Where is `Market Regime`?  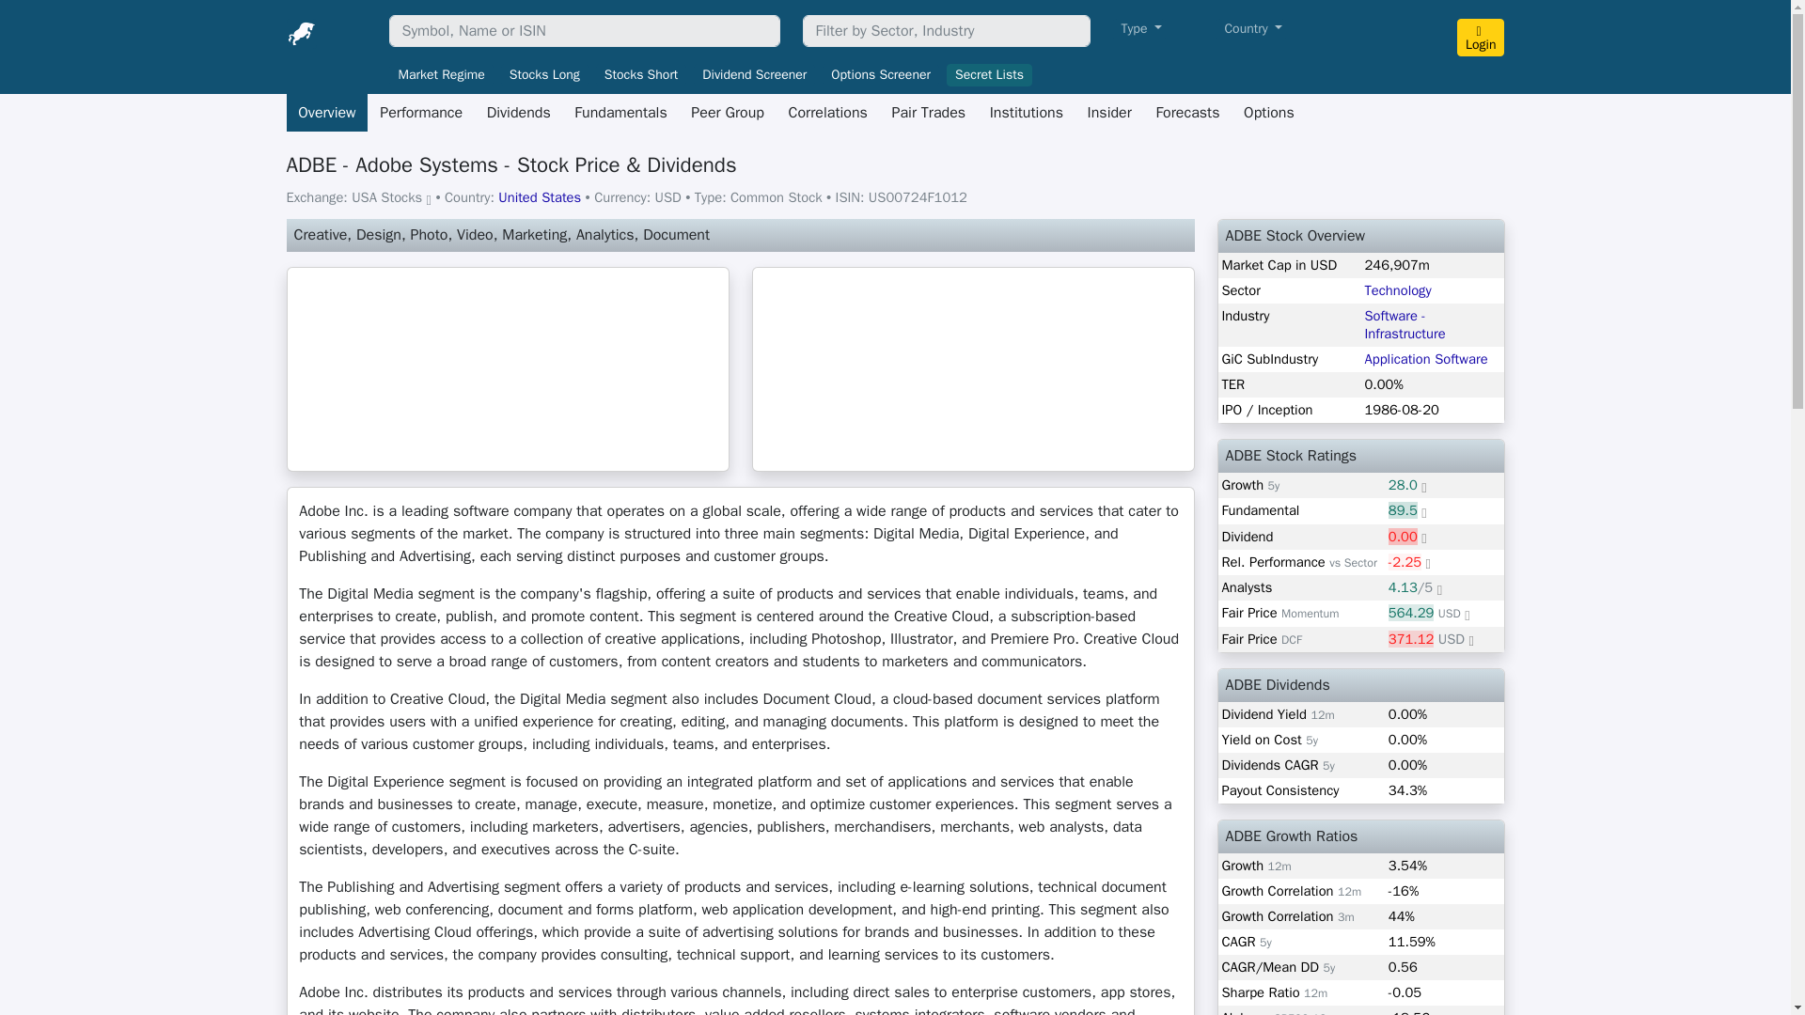
Market Regime is located at coordinates (441, 75).